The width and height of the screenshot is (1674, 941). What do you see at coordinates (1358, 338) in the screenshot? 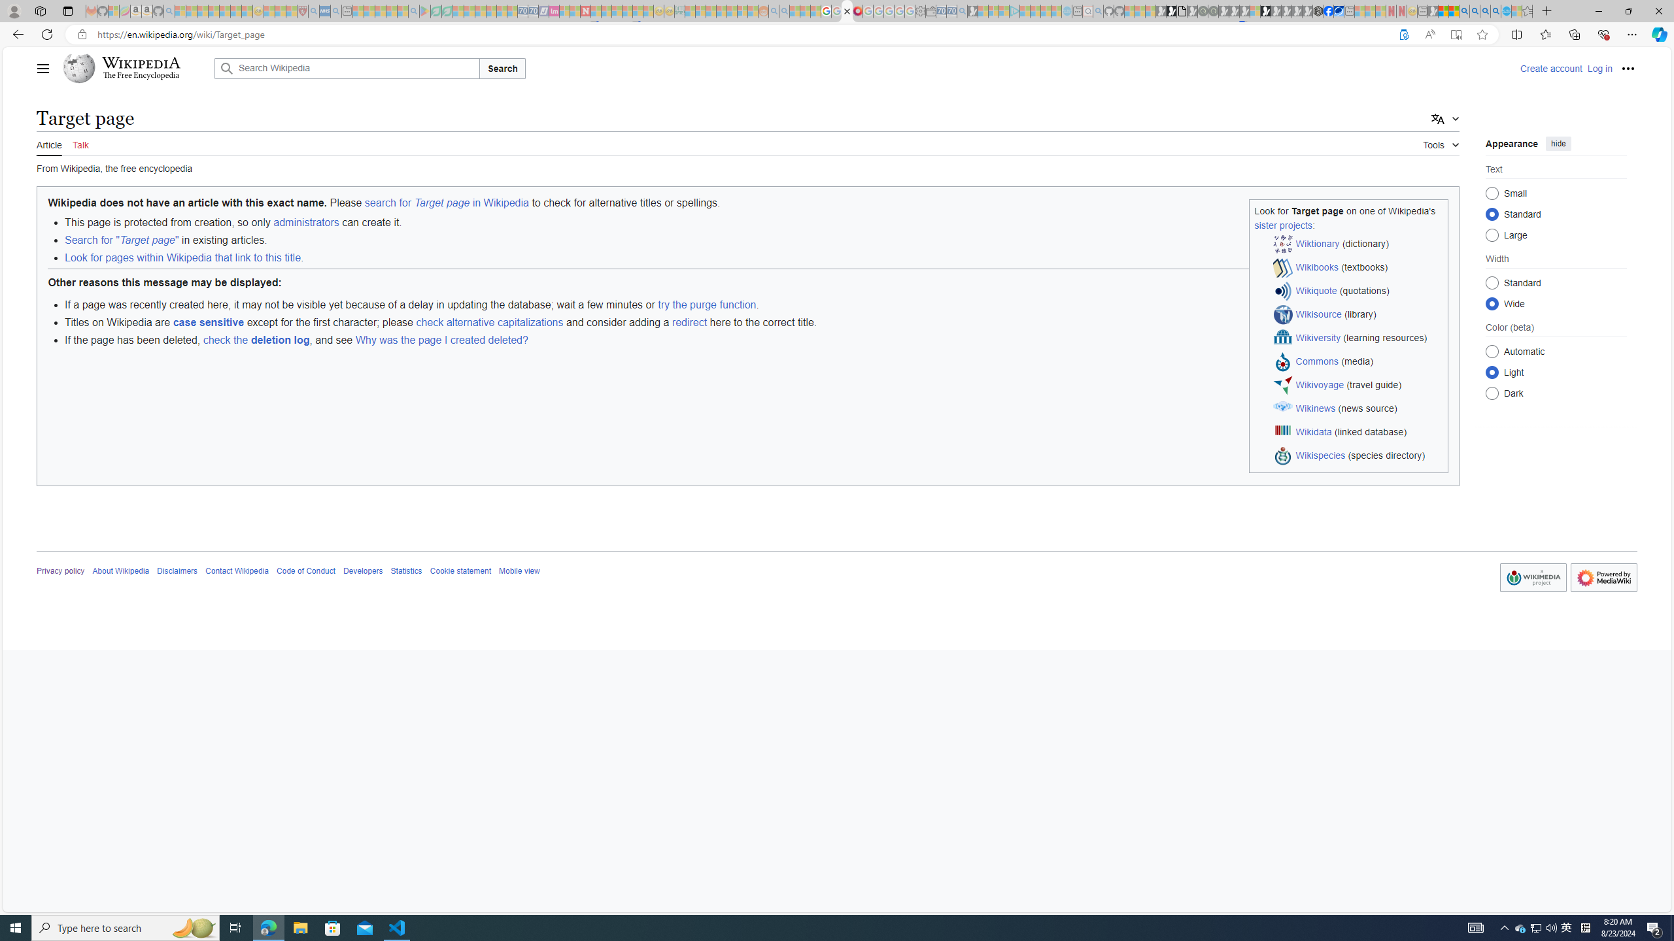
I see `Wikiversity (learning resources)` at bounding box center [1358, 338].